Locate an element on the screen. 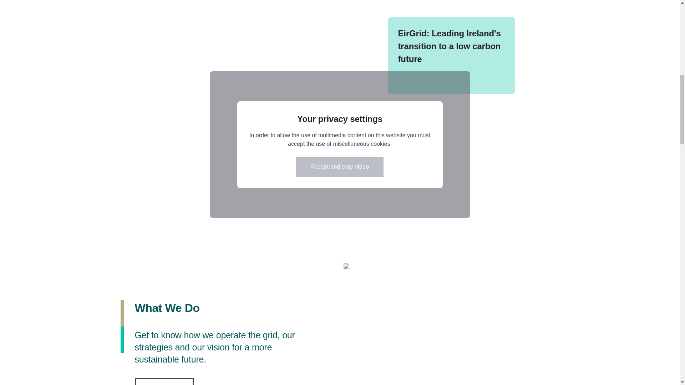 Image resolution: width=685 pixels, height=385 pixels. Learn more is located at coordinates (164, 381).